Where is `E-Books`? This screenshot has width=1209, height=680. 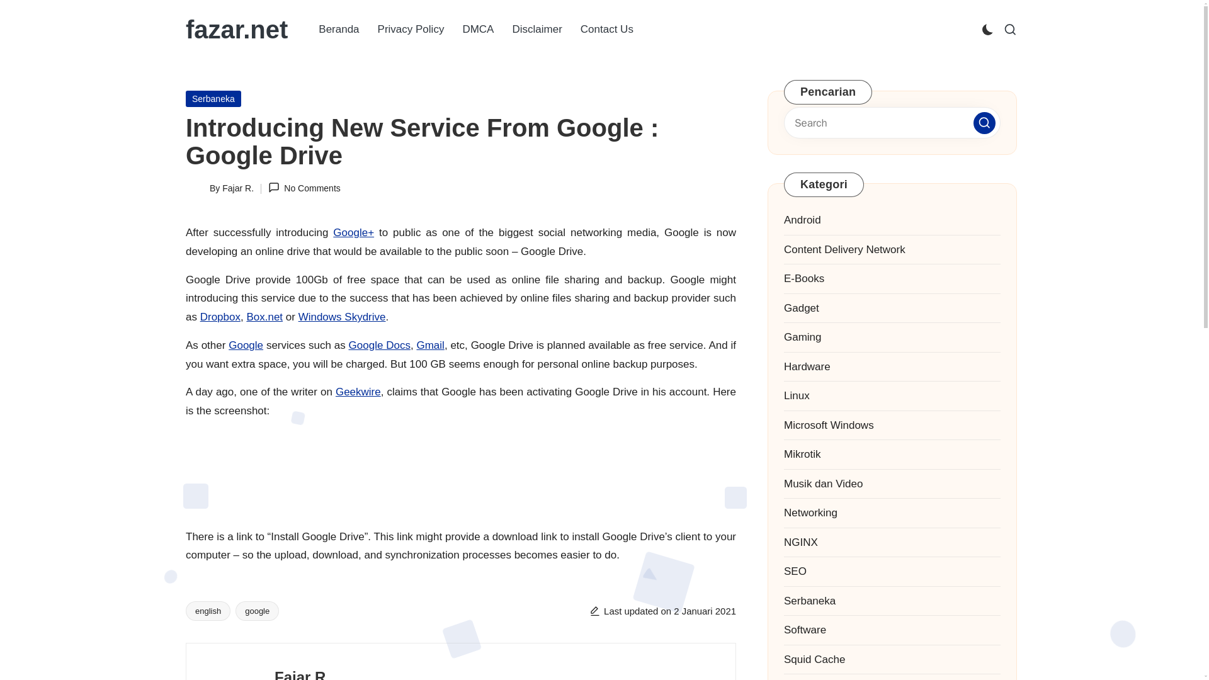 E-Books is located at coordinates (892, 278).